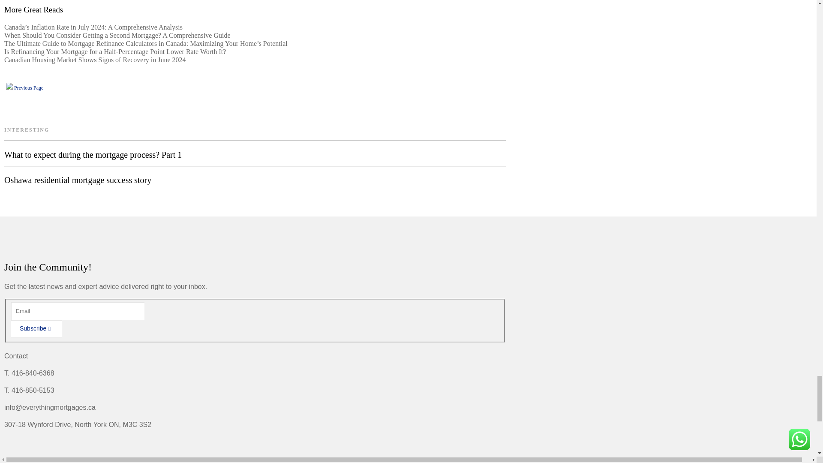 This screenshot has height=463, width=823. What do you see at coordinates (24, 87) in the screenshot?
I see `Previous Page` at bounding box center [24, 87].